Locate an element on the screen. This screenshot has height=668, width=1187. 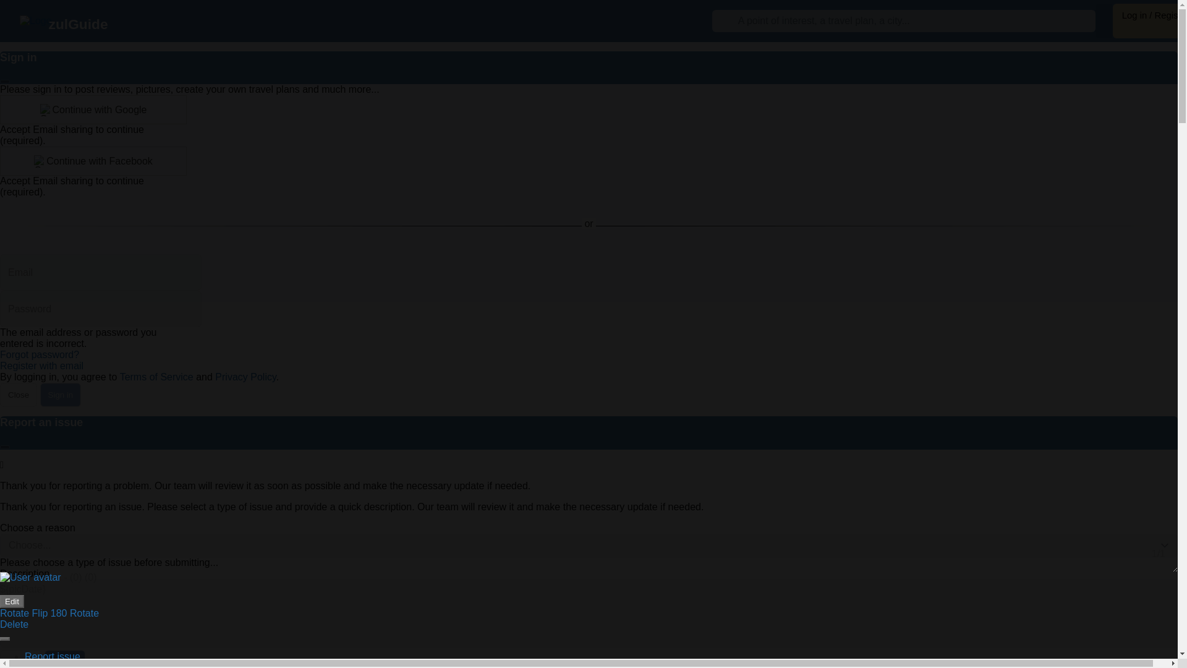
Register with email is located at coordinates (41, 366).